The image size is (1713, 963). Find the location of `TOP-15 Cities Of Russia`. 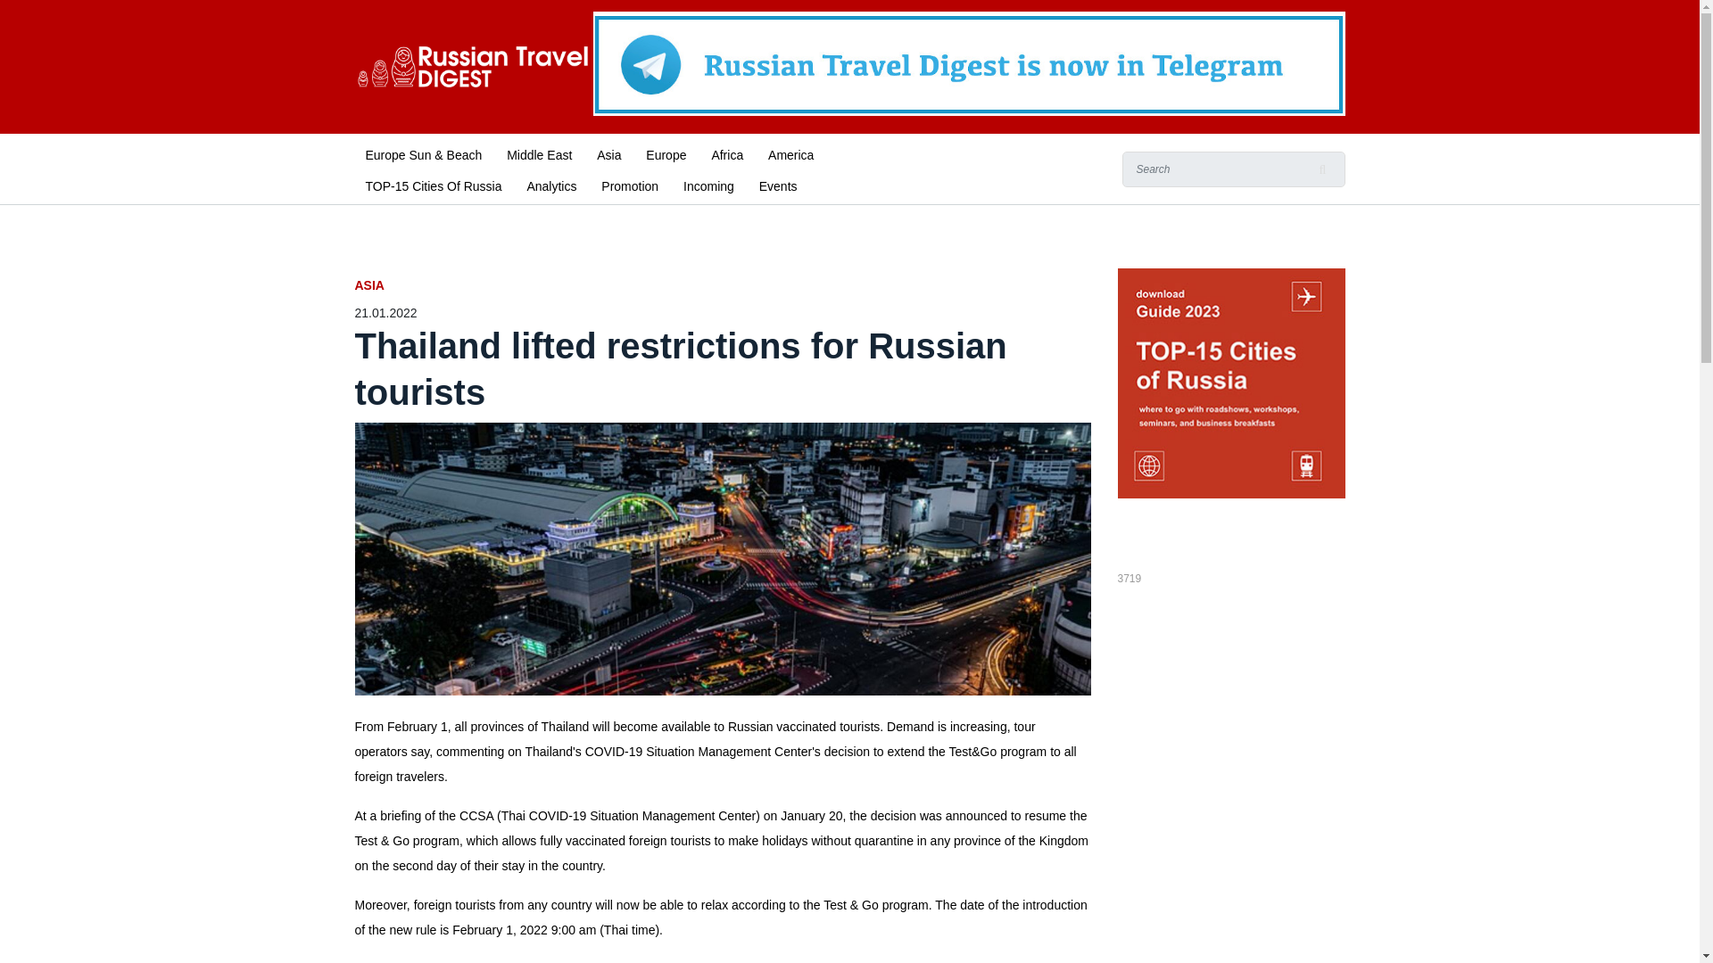

TOP-15 Cities Of Russia is located at coordinates (434, 185).